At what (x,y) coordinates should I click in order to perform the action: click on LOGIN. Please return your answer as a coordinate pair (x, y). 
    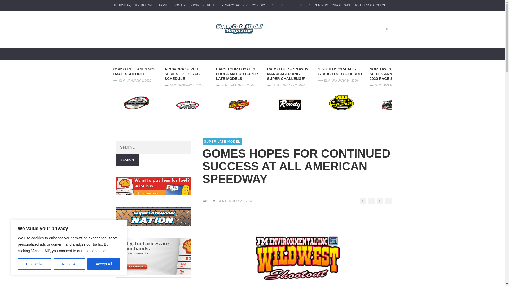
    Looking at the image, I should click on (196, 5).